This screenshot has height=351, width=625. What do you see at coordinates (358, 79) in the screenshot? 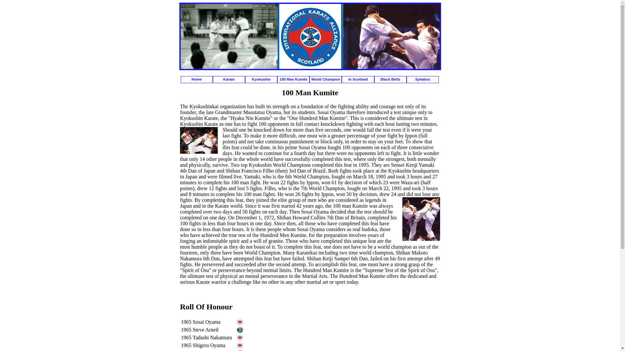
I see `In Scotland` at bounding box center [358, 79].